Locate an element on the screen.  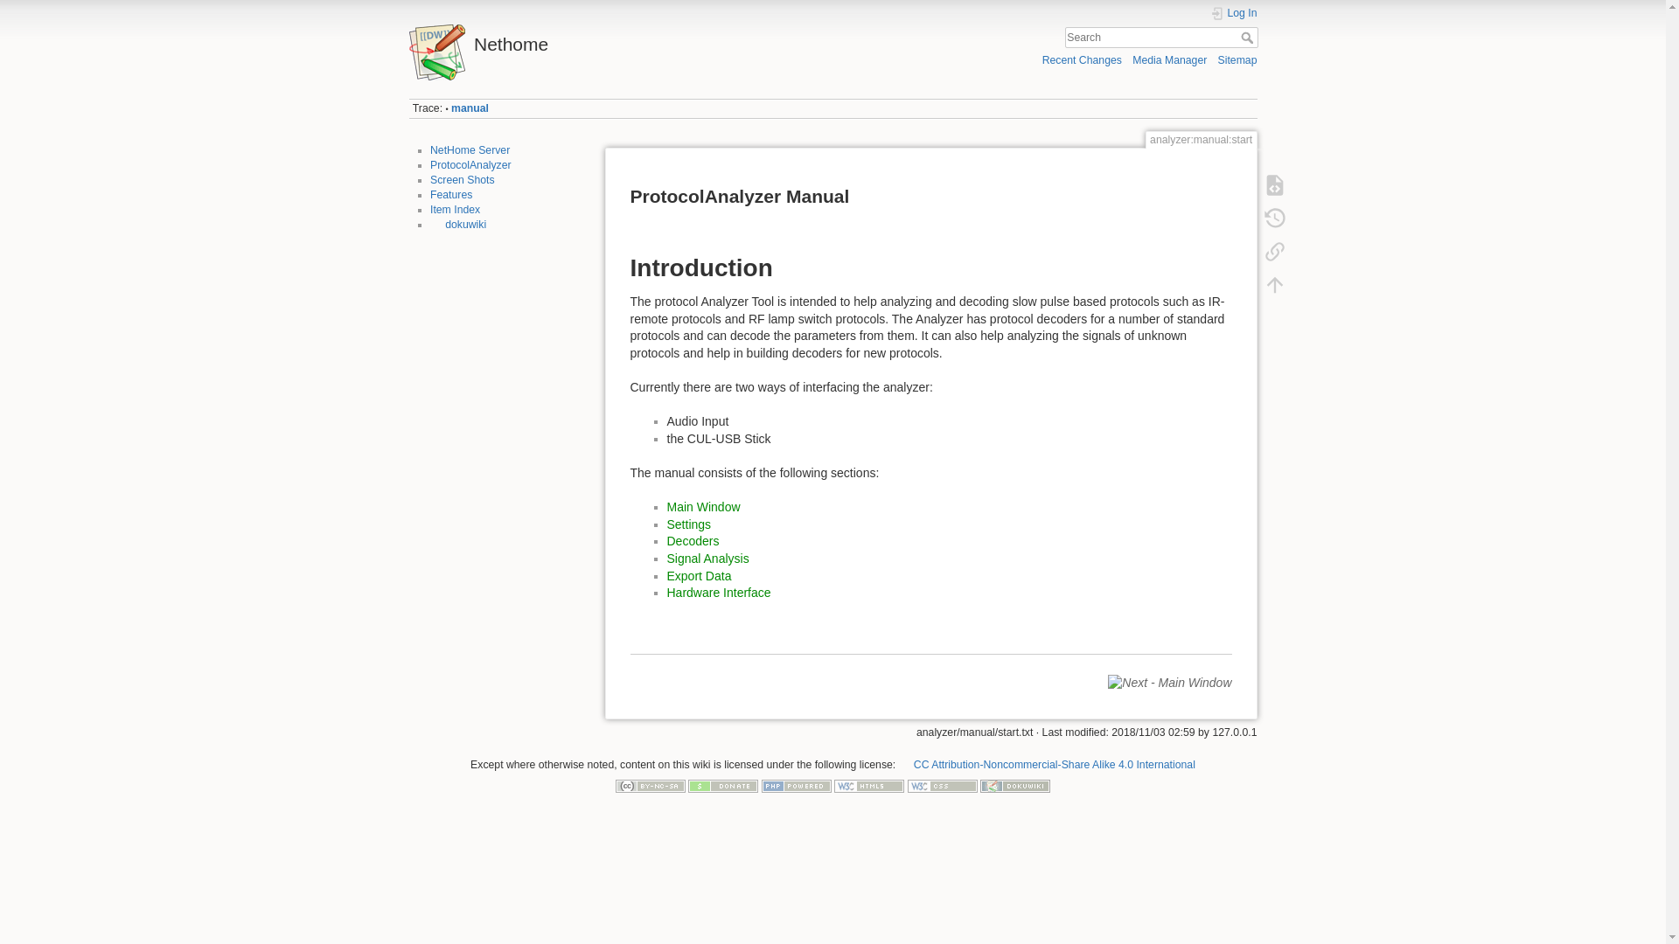
Item Index is located at coordinates (455, 210).